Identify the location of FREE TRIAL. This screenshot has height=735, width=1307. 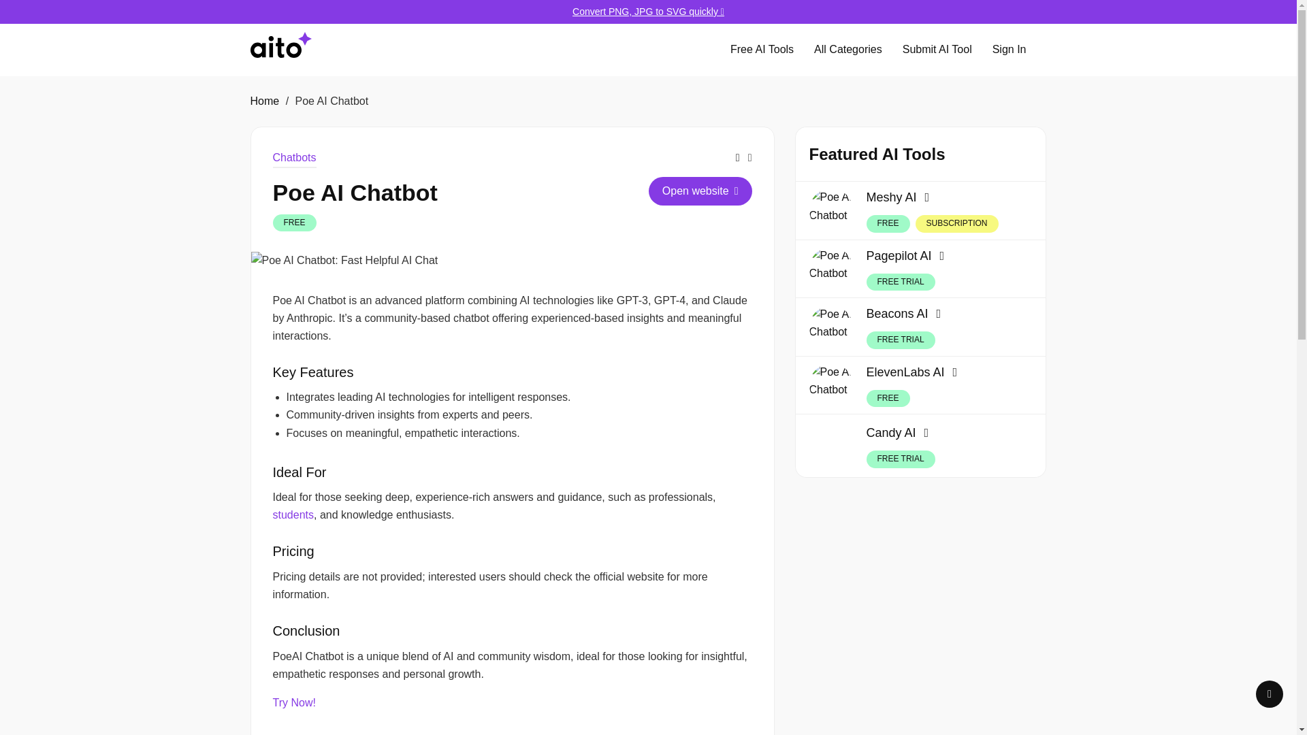
(900, 340).